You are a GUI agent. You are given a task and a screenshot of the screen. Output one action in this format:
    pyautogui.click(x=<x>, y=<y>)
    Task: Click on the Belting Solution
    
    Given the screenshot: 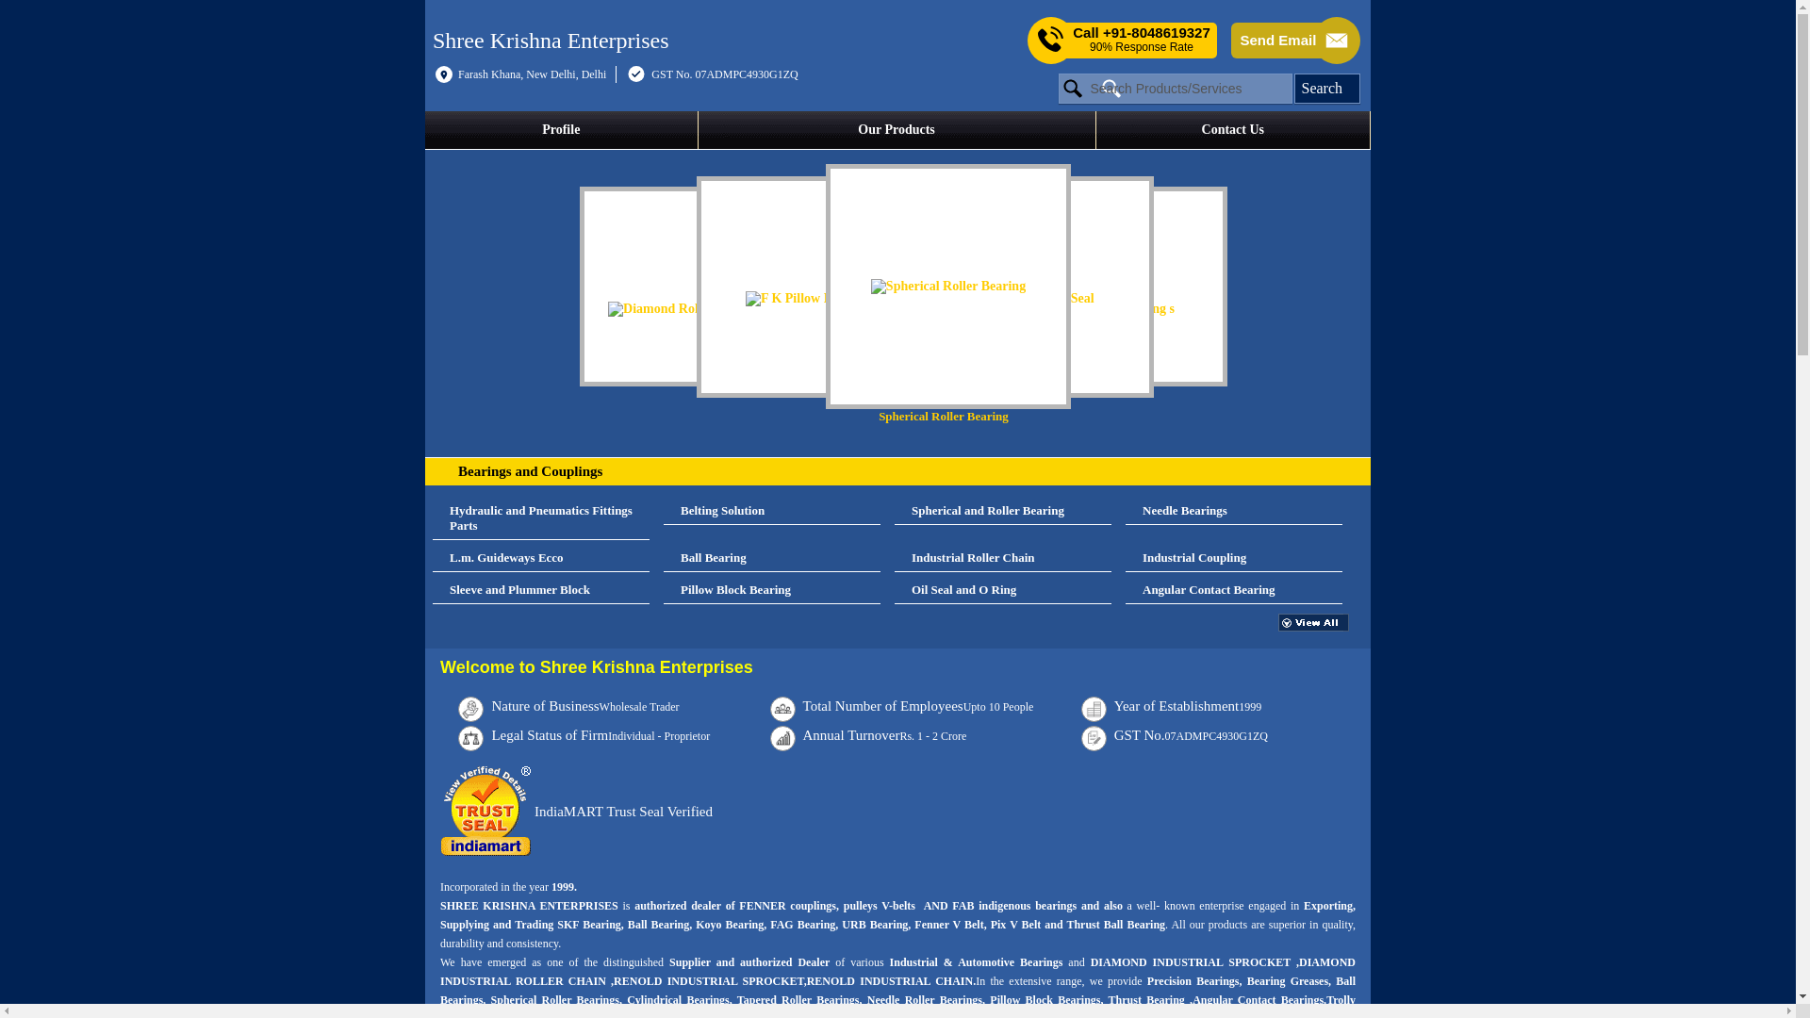 What is the action you would take?
    pyautogui.click(x=771, y=511)
    